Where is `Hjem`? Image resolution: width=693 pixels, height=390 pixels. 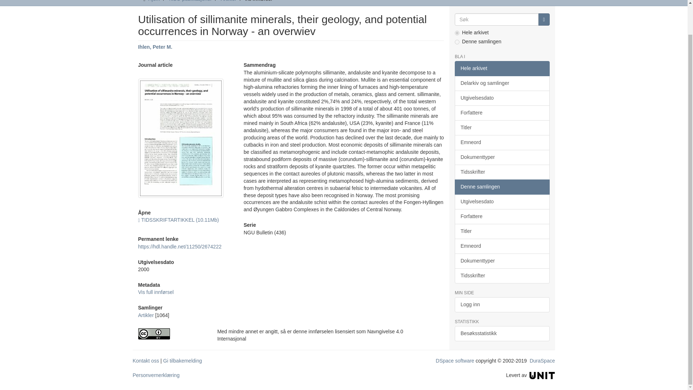 Hjem is located at coordinates (154, 1).